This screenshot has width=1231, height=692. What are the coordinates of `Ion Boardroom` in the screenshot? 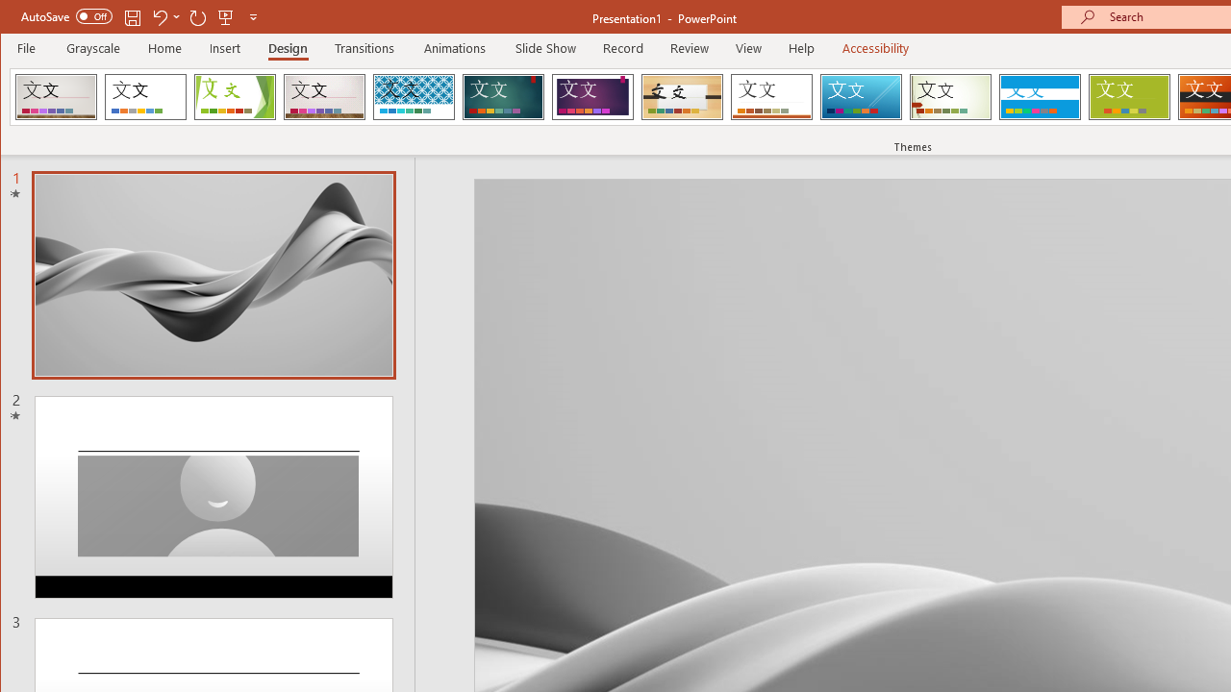 It's located at (592, 96).